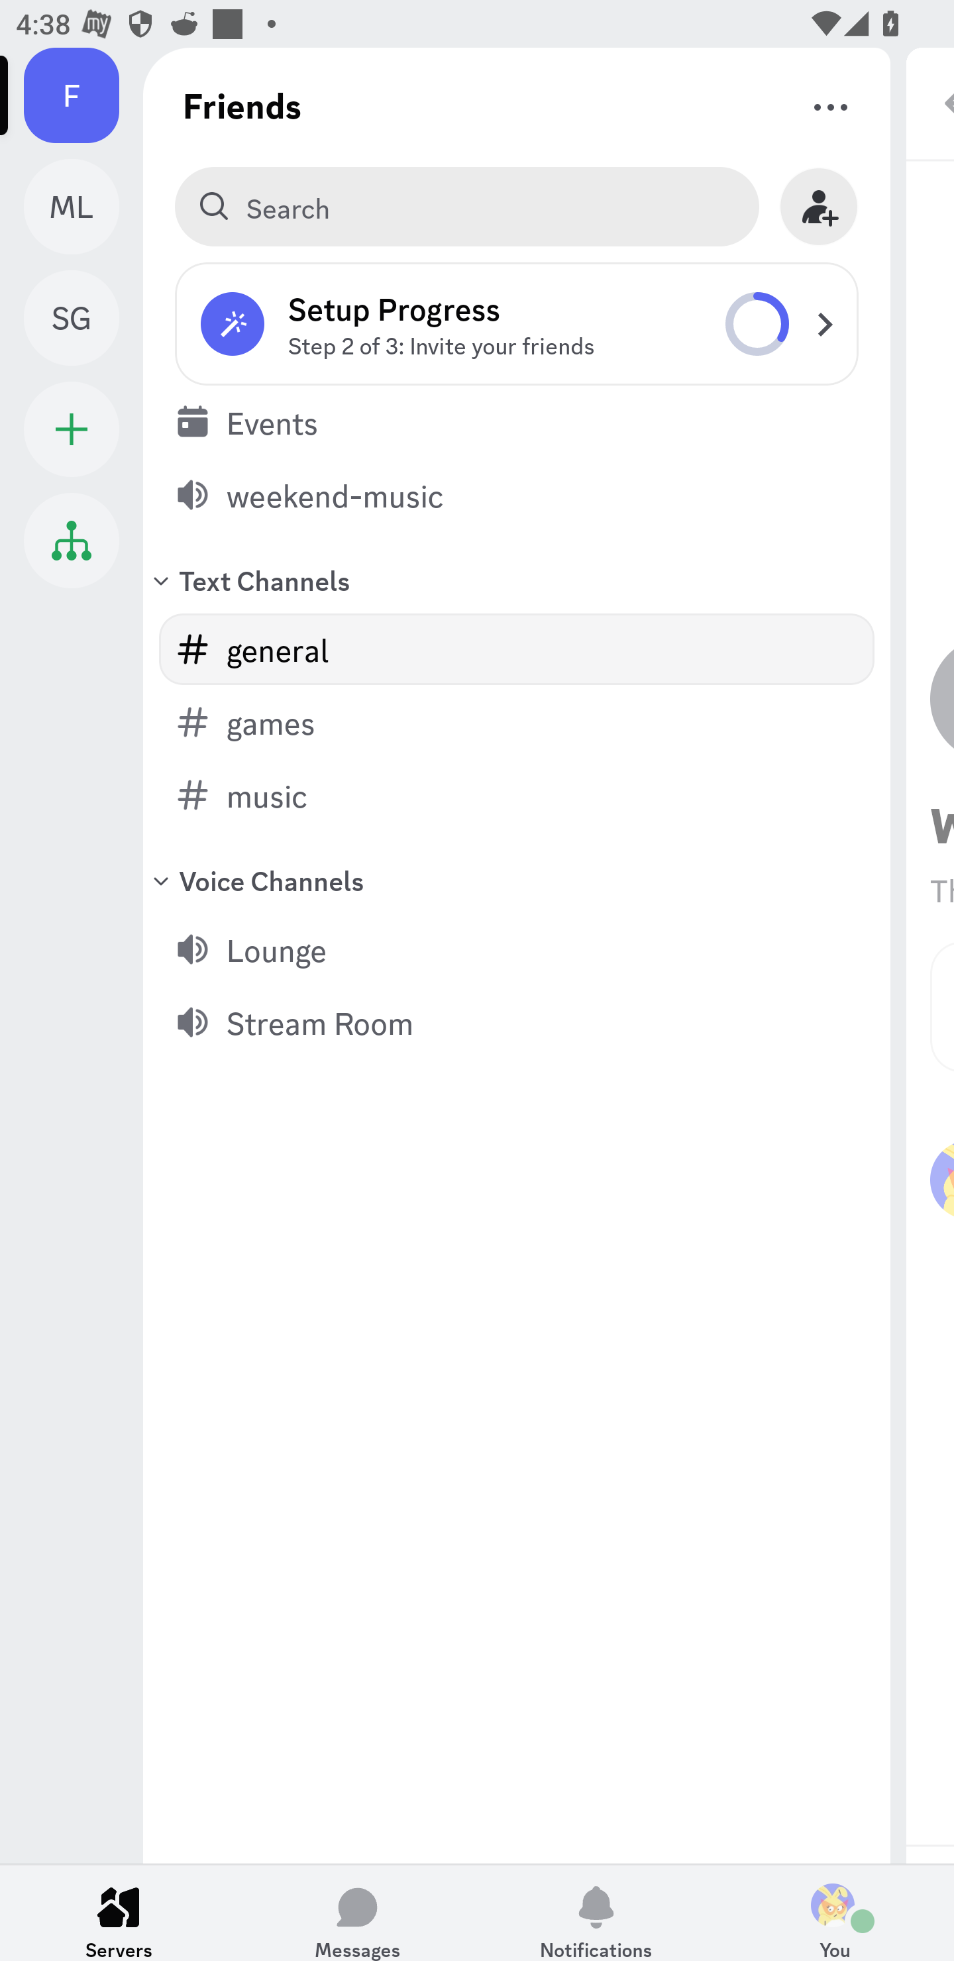  I want to click on   Friends F, so click(83, 95).